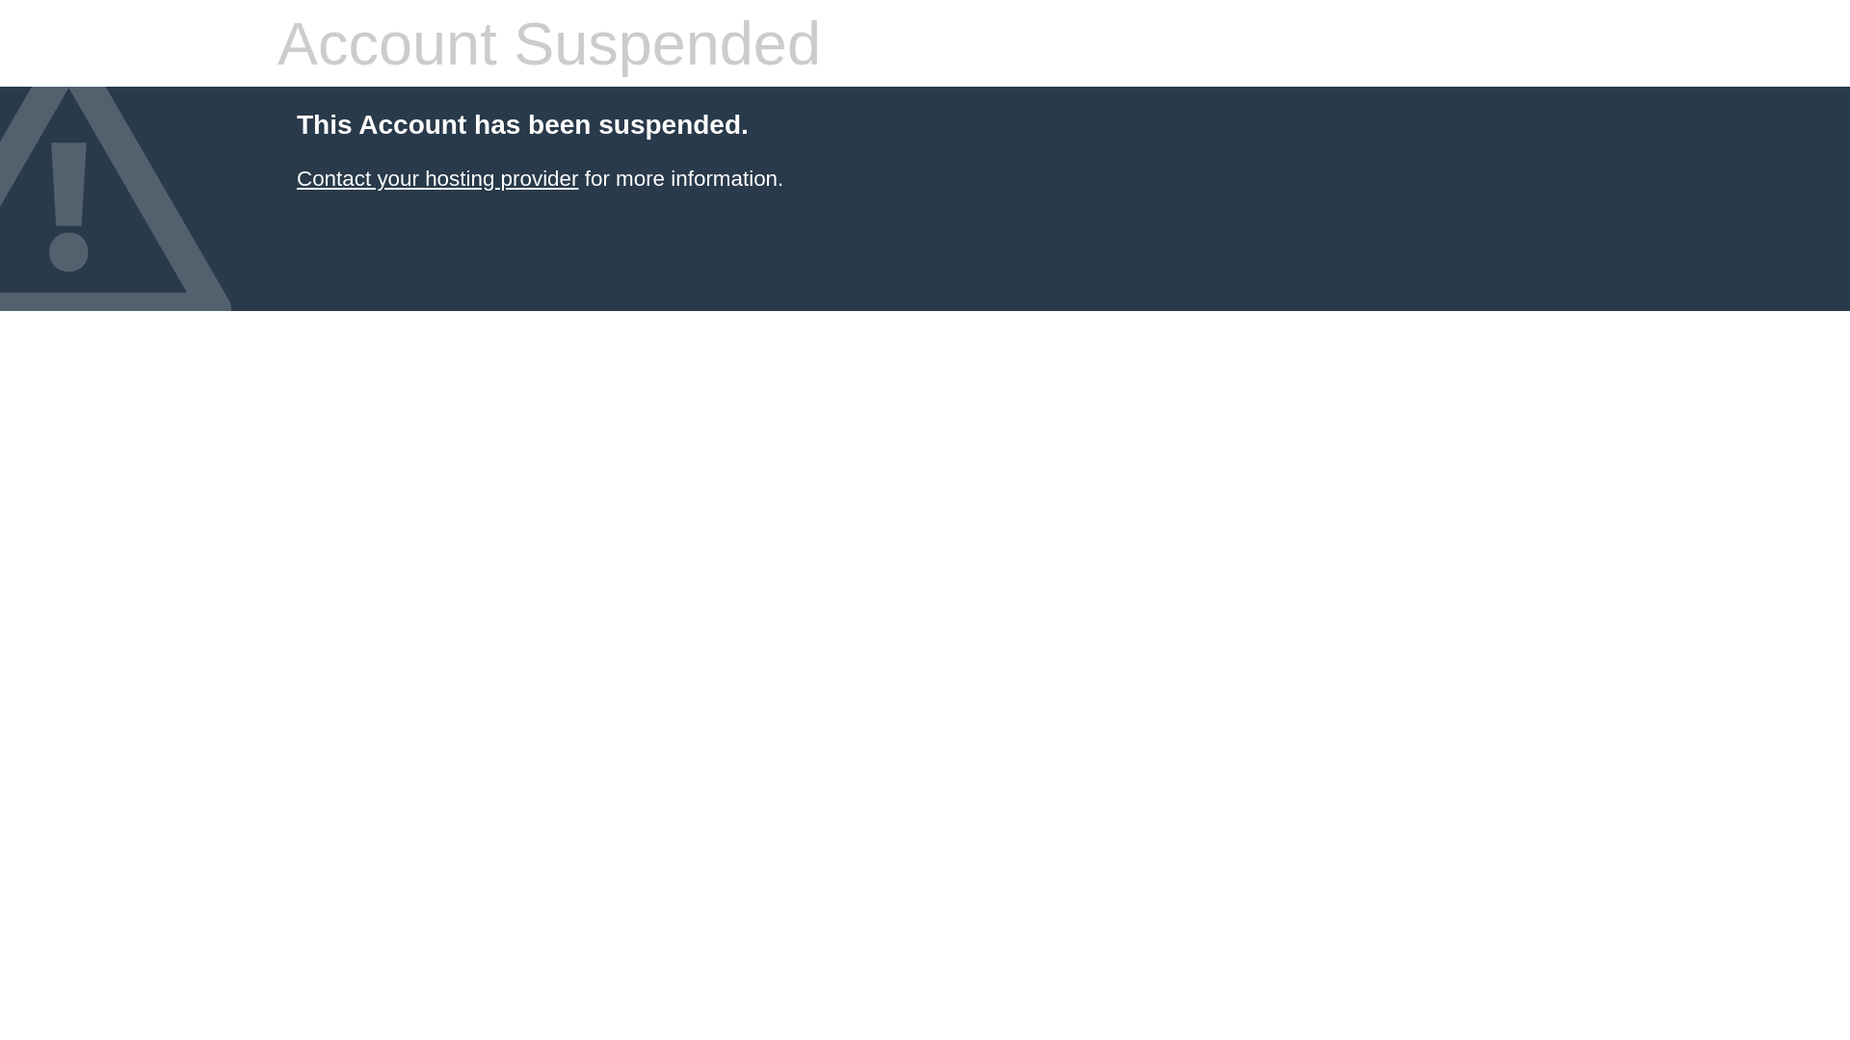 The height and width of the screenshot is (1040, 1850). What do you see at coordinates (437, 179) in the screenshot?
I see `Contact your hosting provider` at bounding box center [437, 179].